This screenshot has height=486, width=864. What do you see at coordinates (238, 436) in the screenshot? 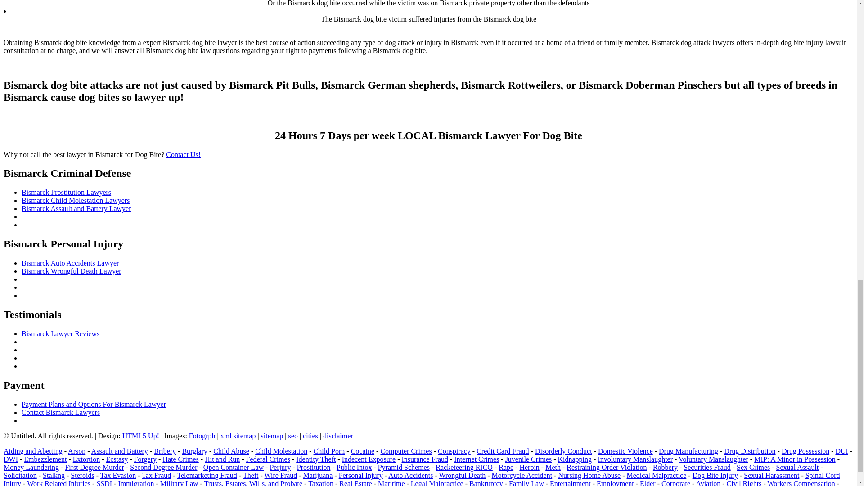
I see `xml sitemap` at bounding box center [238, 436].